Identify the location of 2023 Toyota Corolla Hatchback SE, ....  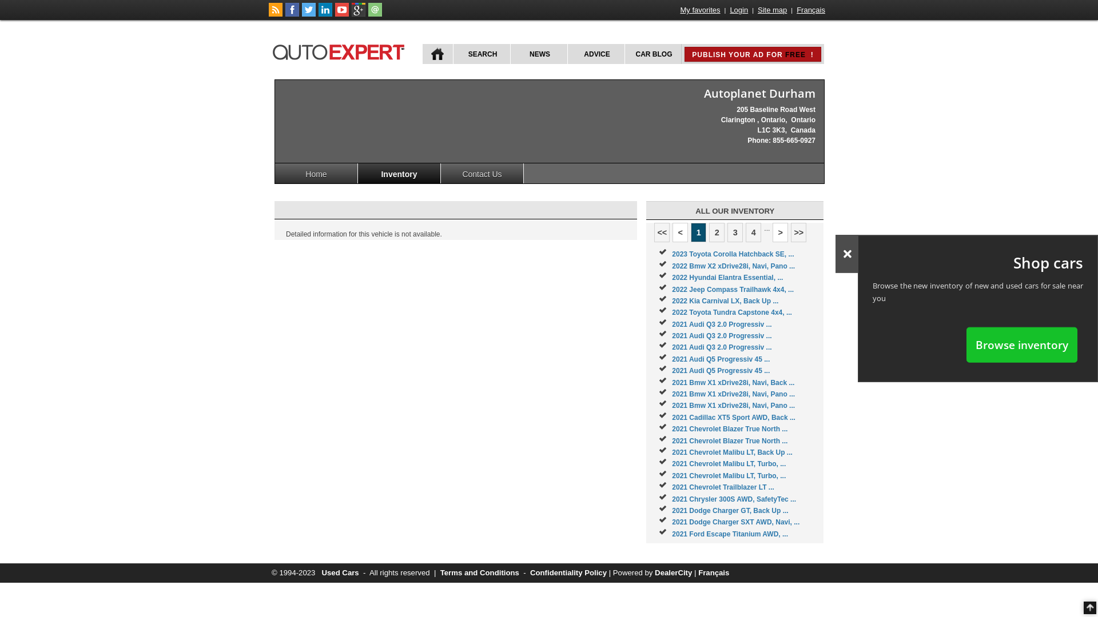
(733, 254).